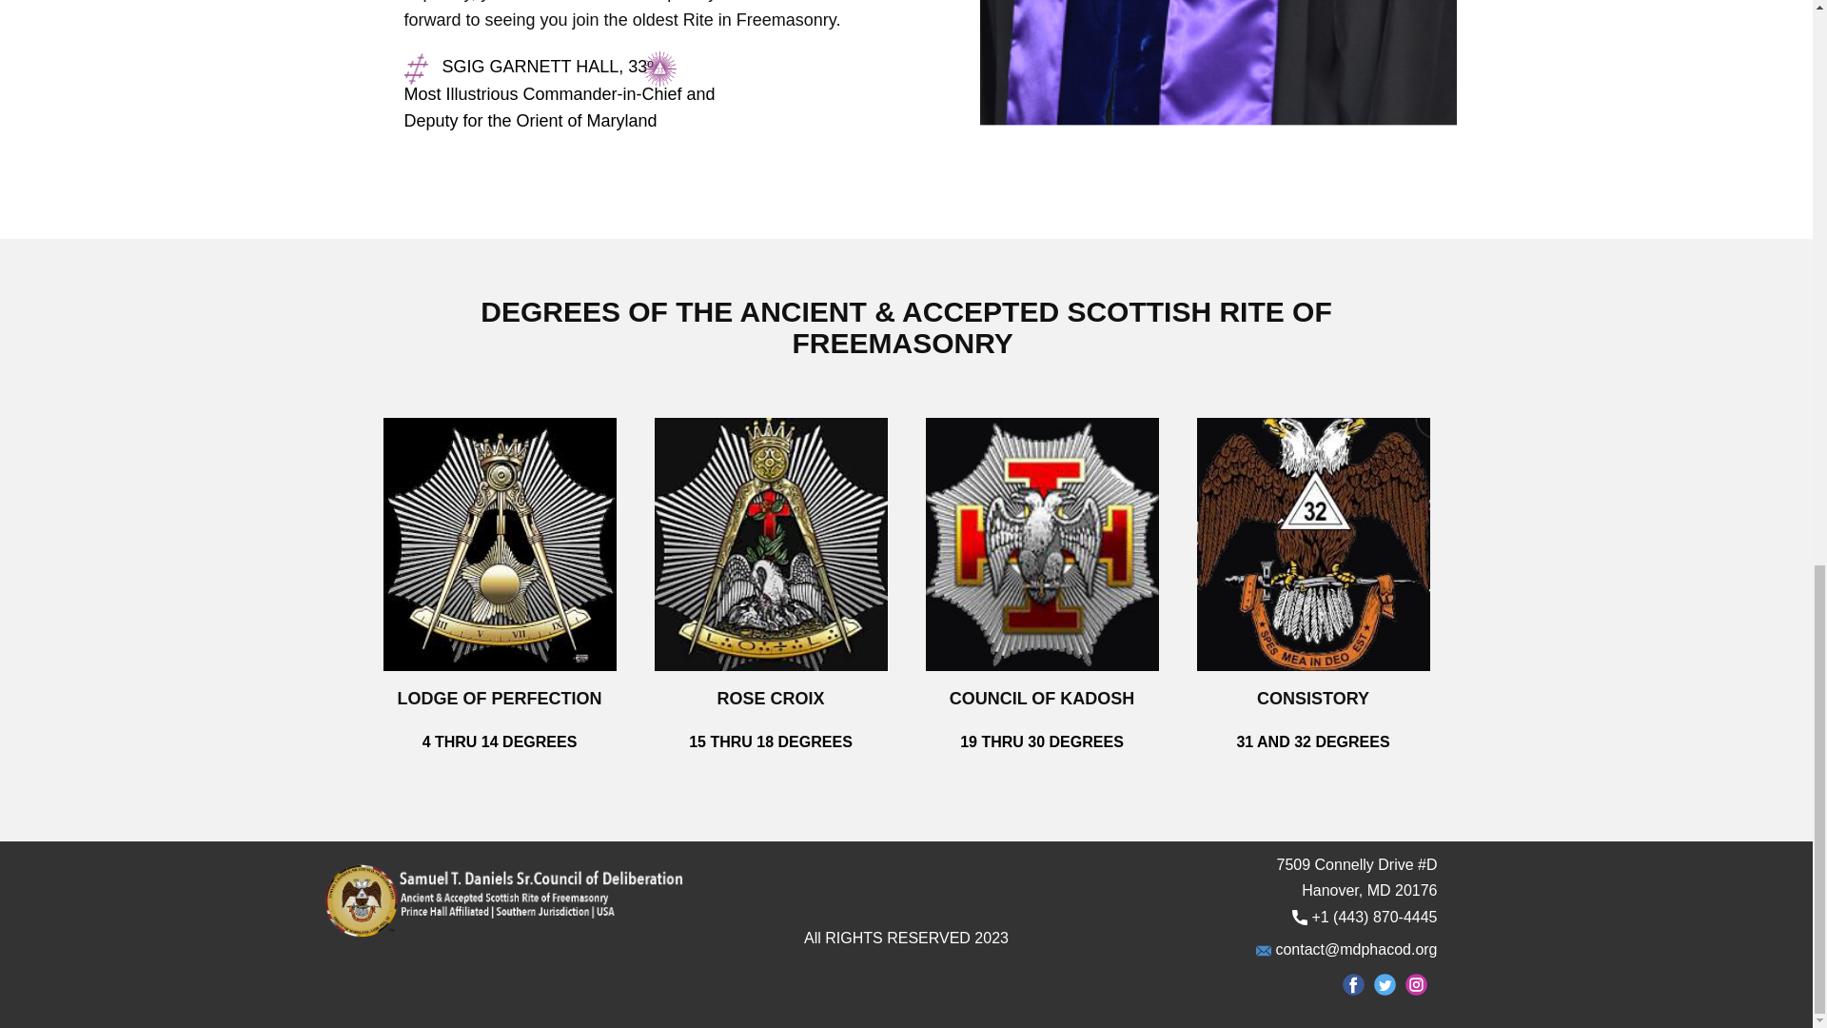  I want to click on facebook, so click(1351, 984).